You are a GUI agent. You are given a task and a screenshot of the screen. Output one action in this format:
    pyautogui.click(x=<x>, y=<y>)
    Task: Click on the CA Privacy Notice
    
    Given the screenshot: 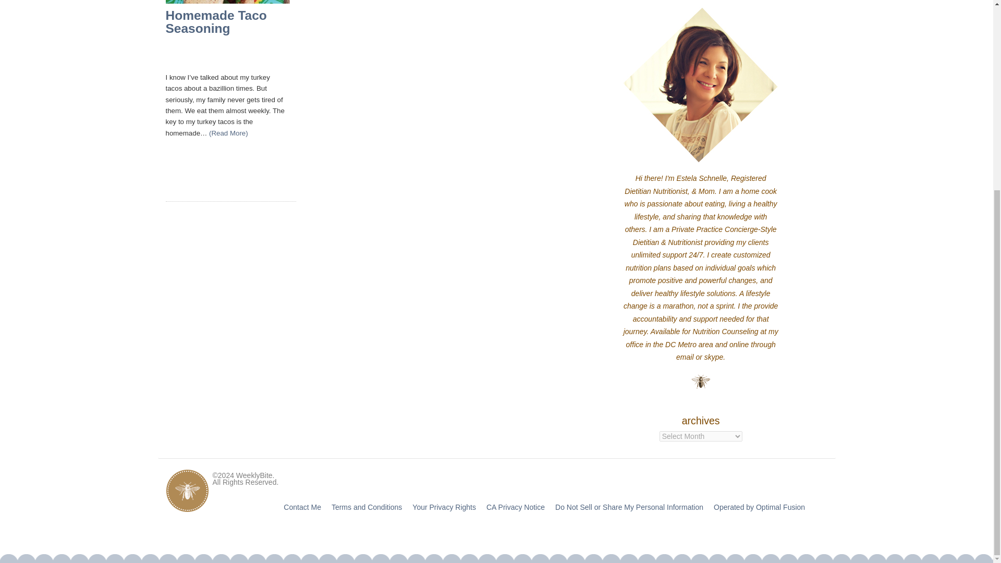 What is the action you would take?
    pyautogui.click(x=515, y=507)
    